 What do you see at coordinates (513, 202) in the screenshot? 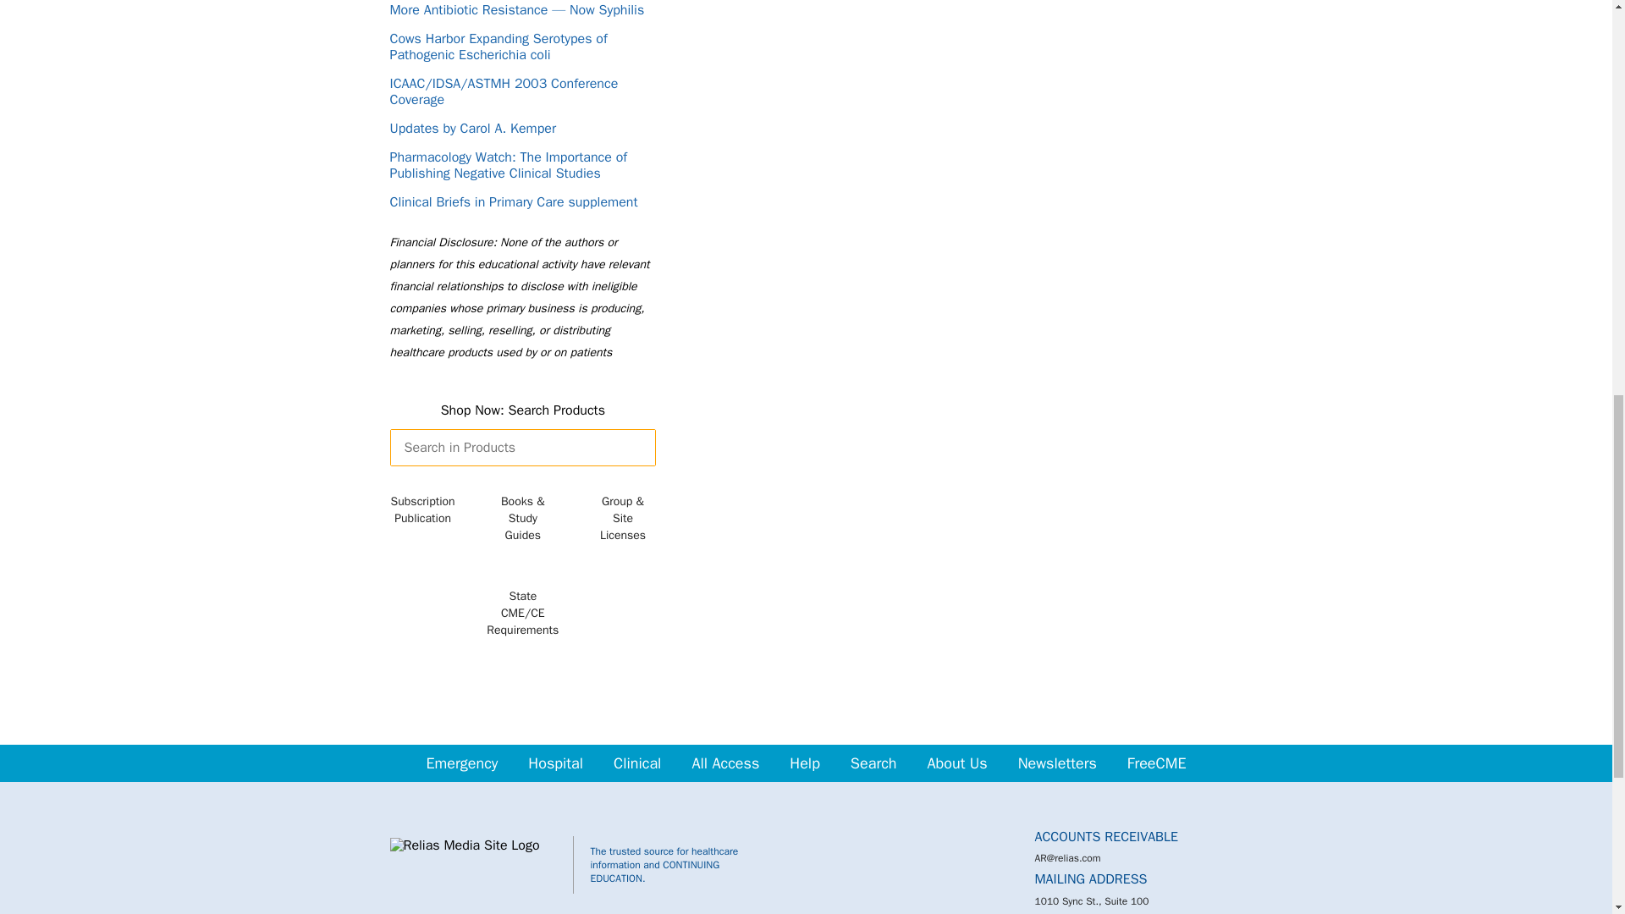
I see `Clinical Briefs in Primary Care supplement` at bounding box center [513, 202].